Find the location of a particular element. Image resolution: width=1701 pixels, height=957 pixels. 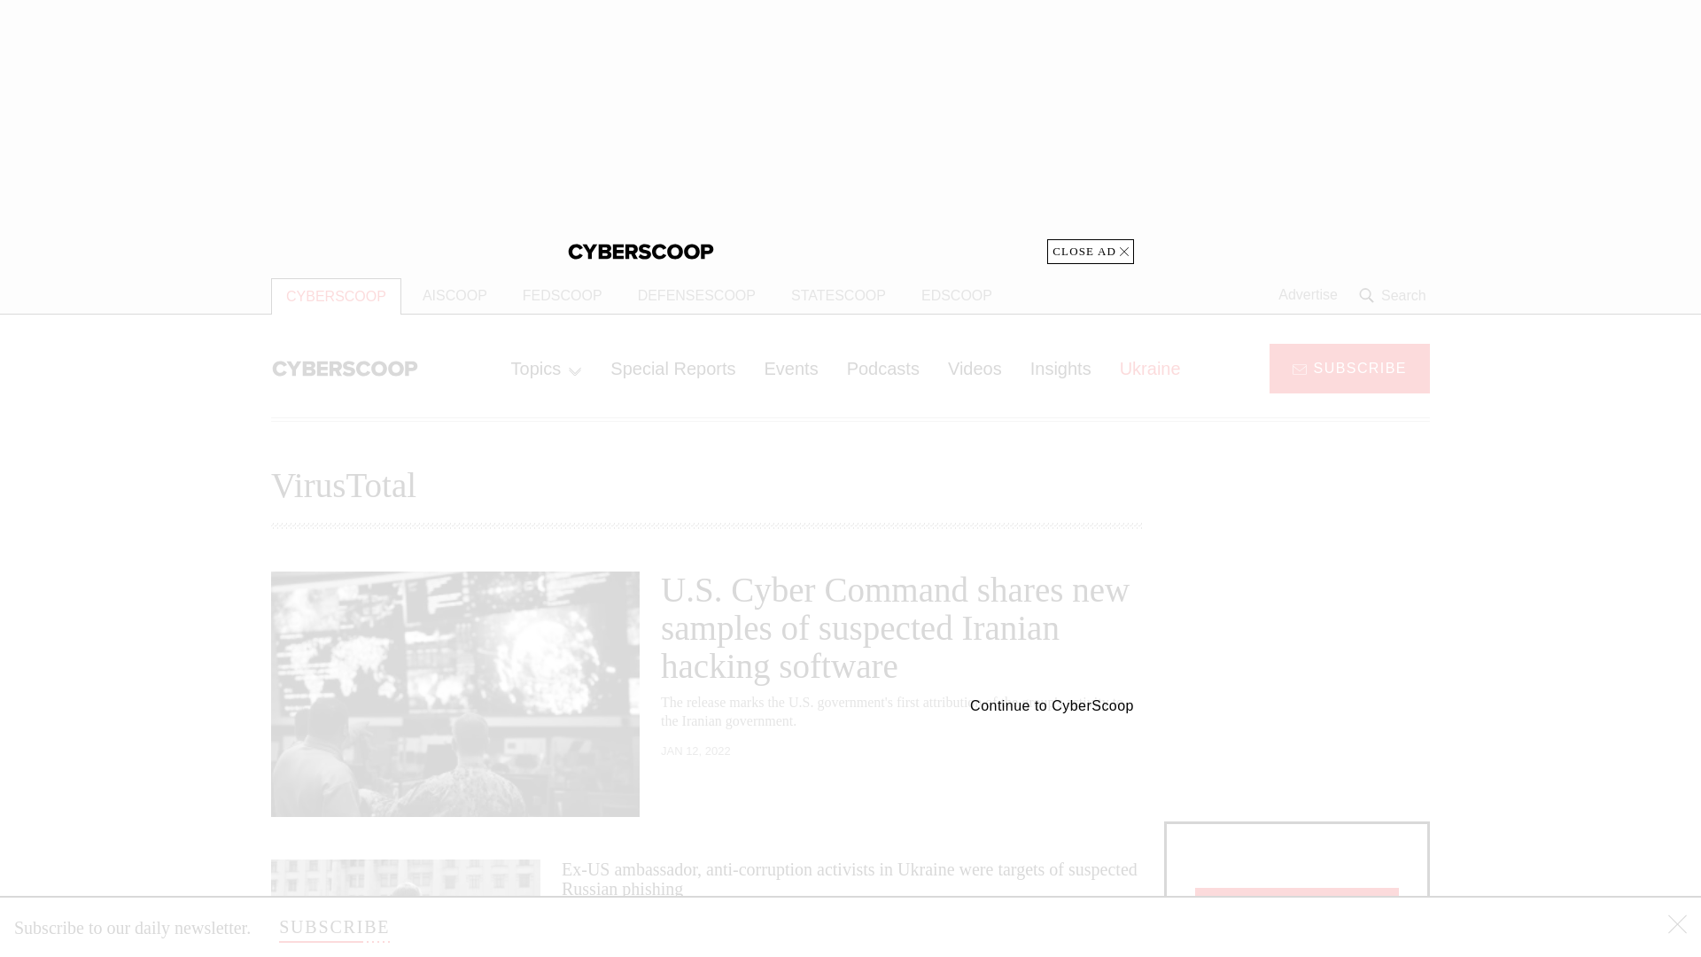

Topics is located at coordinates (546, 368).